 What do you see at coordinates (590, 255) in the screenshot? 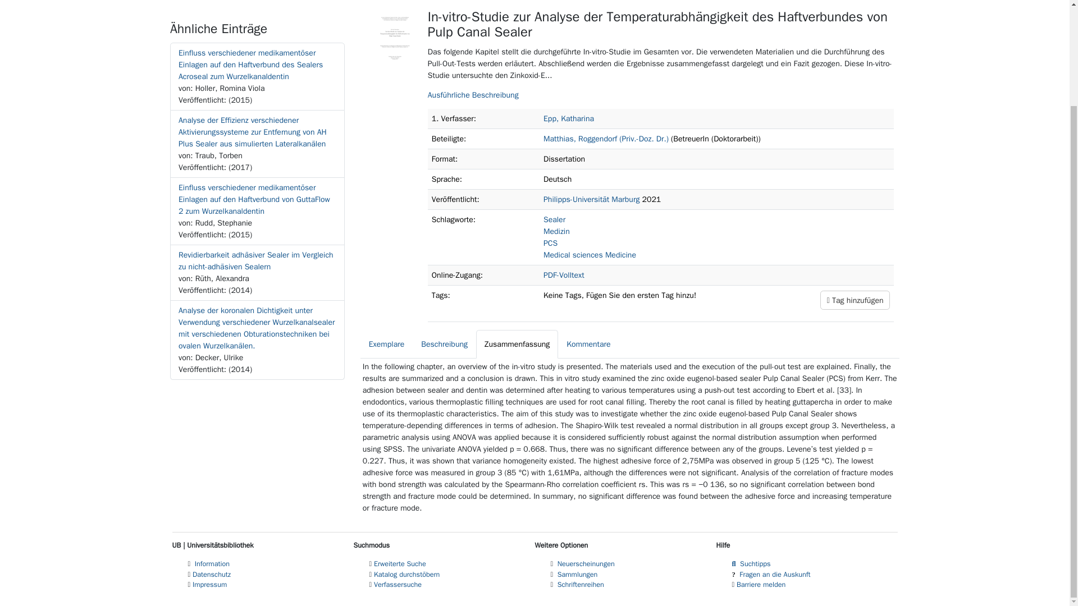
I see `Medical sciences Medicine` at bounding box center [590, 255].